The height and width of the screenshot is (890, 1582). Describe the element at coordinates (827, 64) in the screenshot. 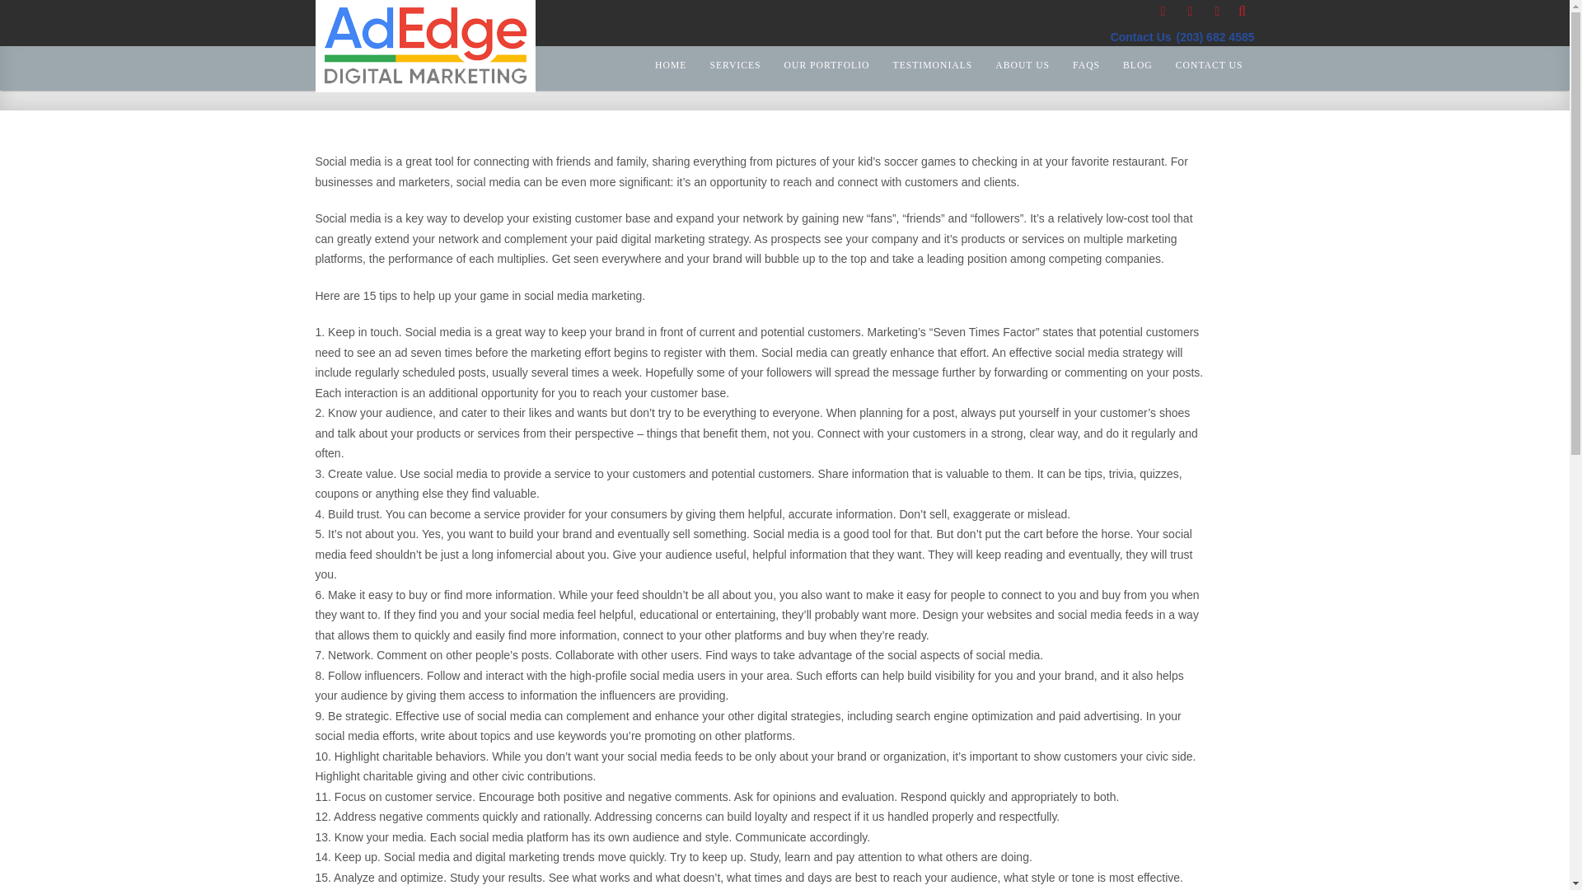

I see `OUR PORTFOLIO` at that location.